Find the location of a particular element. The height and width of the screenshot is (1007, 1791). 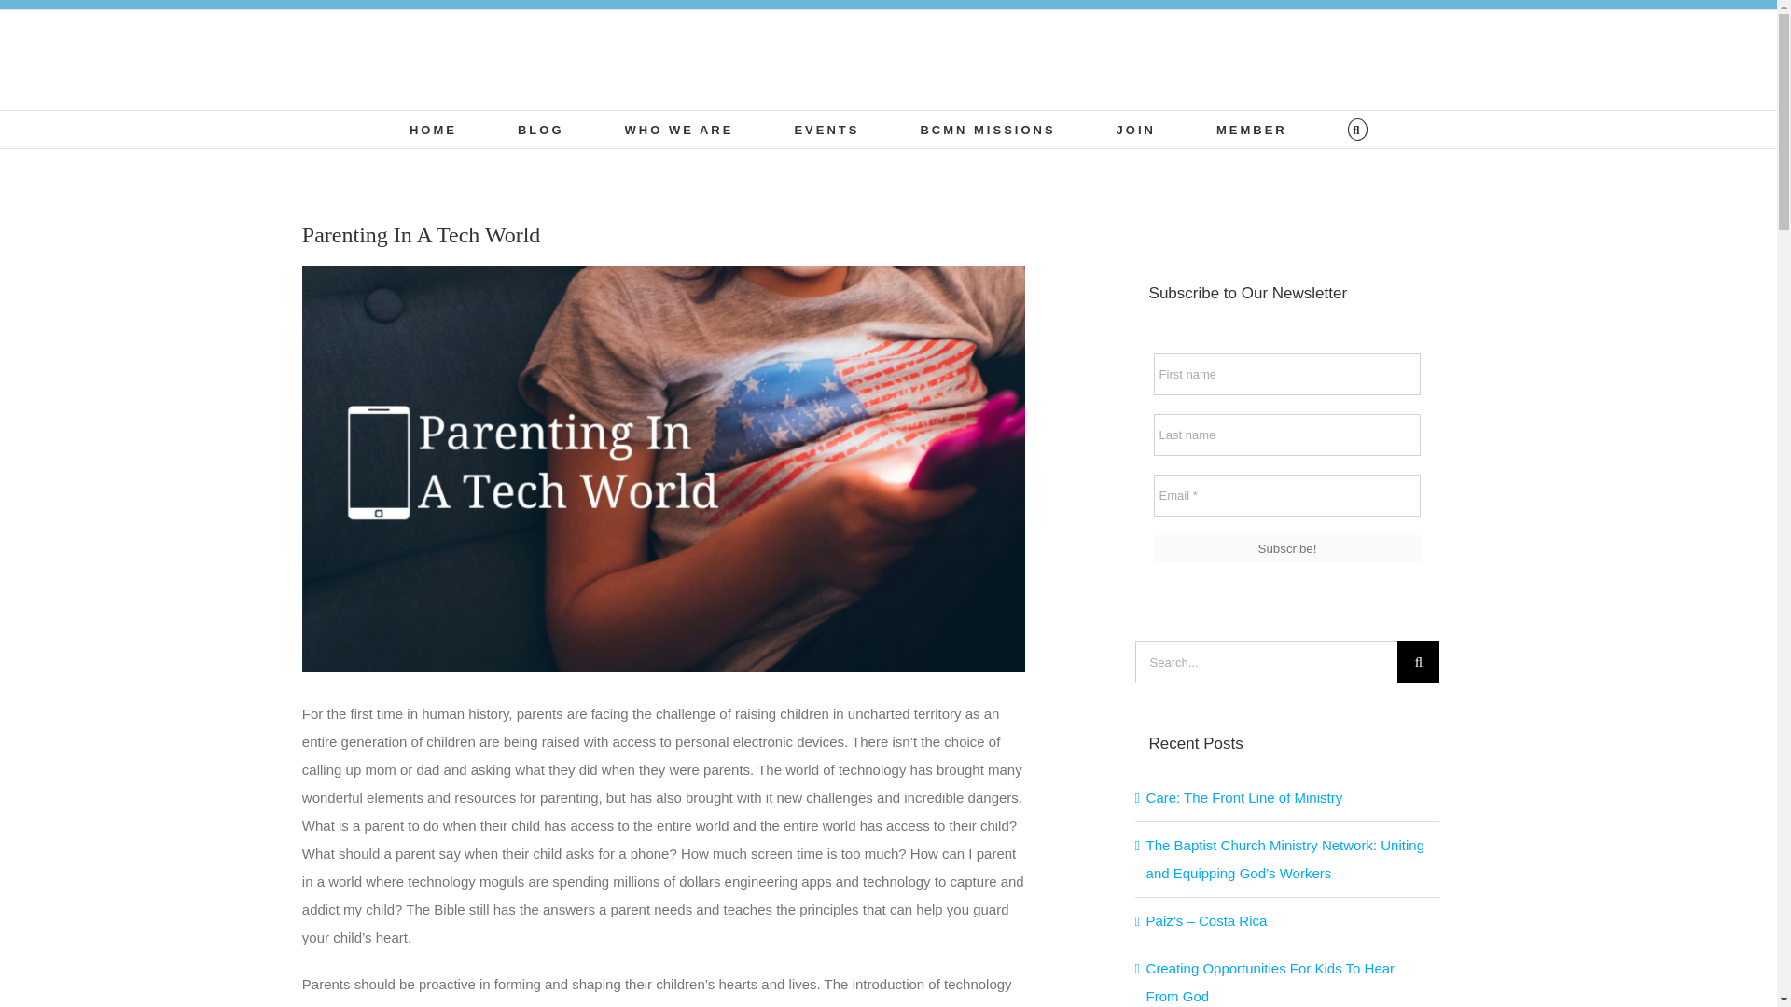

MEMBER is located at coordinates (1252, 129).